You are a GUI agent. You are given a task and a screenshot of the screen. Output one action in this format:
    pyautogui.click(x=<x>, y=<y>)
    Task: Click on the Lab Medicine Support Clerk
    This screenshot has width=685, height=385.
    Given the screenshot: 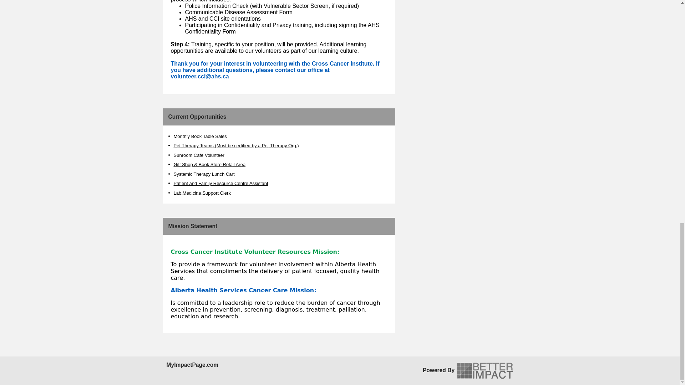 What is the action you would take?
    pyautogui.click(x=202, y=192)
    